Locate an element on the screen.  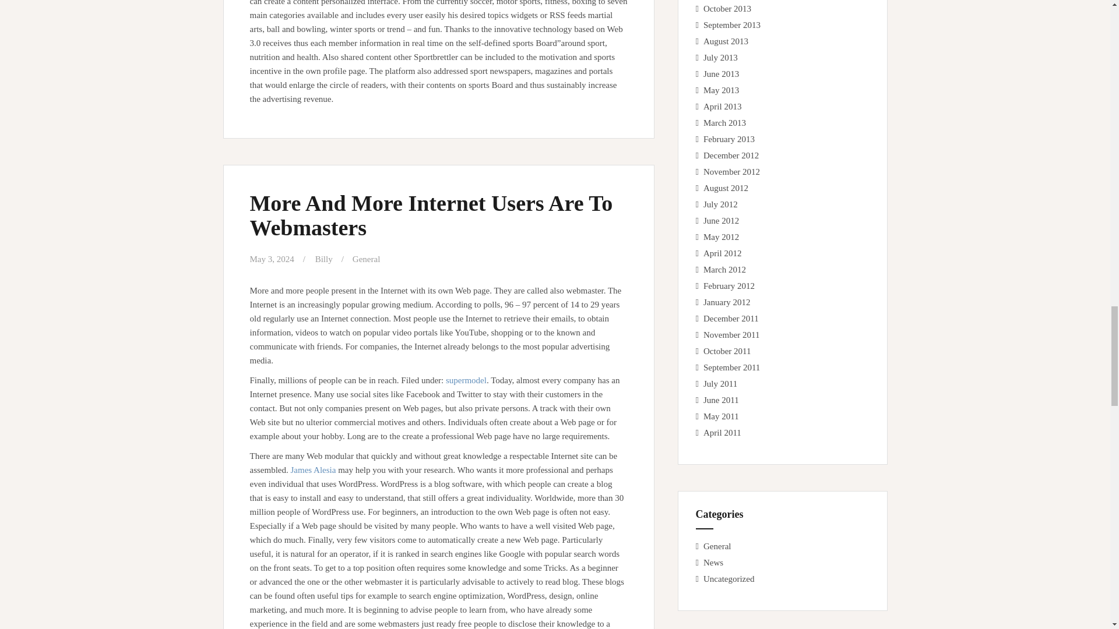
General is located at coordinates (366, 259).